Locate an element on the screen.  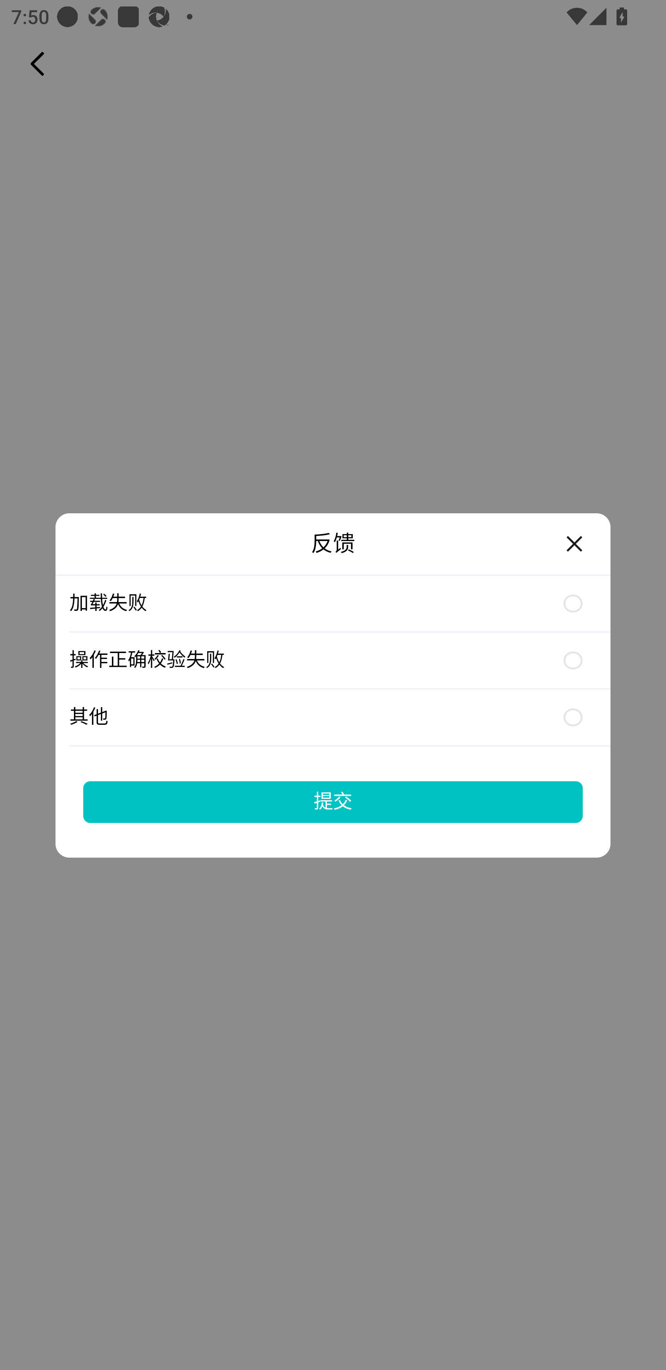
提交 is located at coordinates (333, 802).